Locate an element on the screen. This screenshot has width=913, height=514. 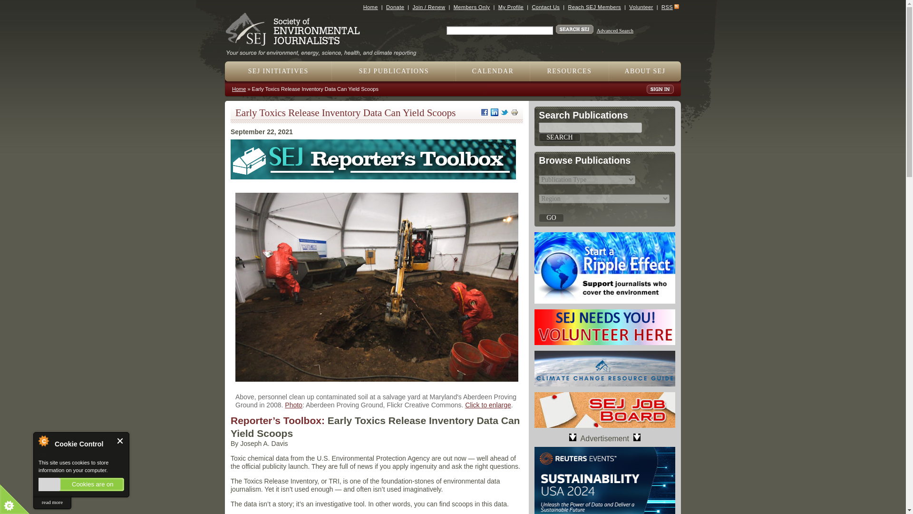
Volunteer is located at coordinates (641, 7).